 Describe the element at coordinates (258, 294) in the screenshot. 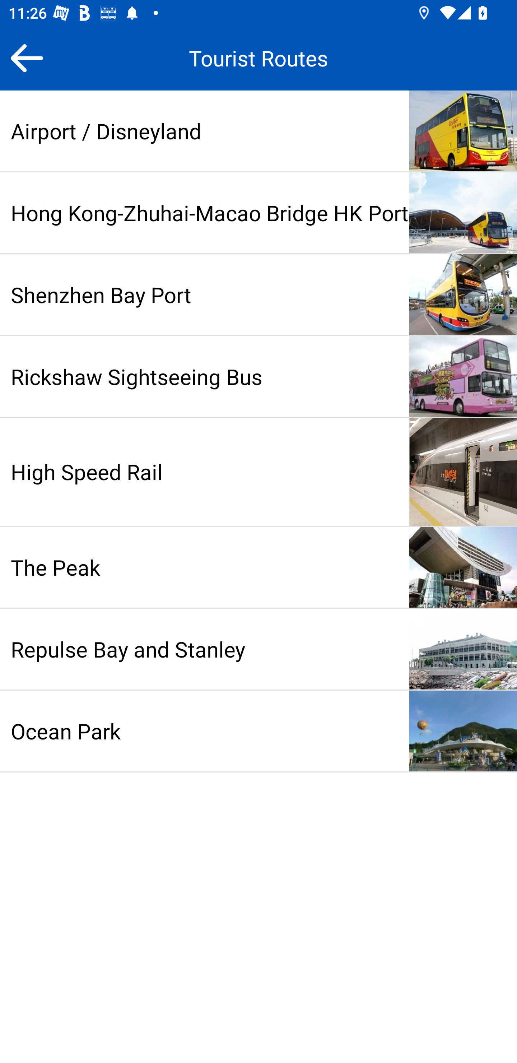

I see `Shenzhen Bay Port` at that location.